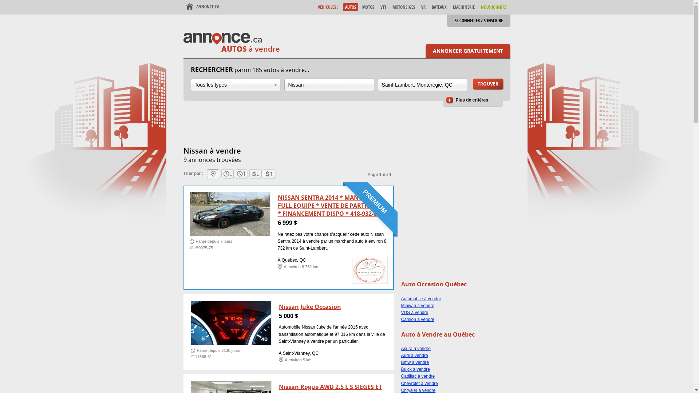 The image size is (699, 393). Describe the element at coordinates (456, 231) in the screenshot. I see `Advertisement` at that location.